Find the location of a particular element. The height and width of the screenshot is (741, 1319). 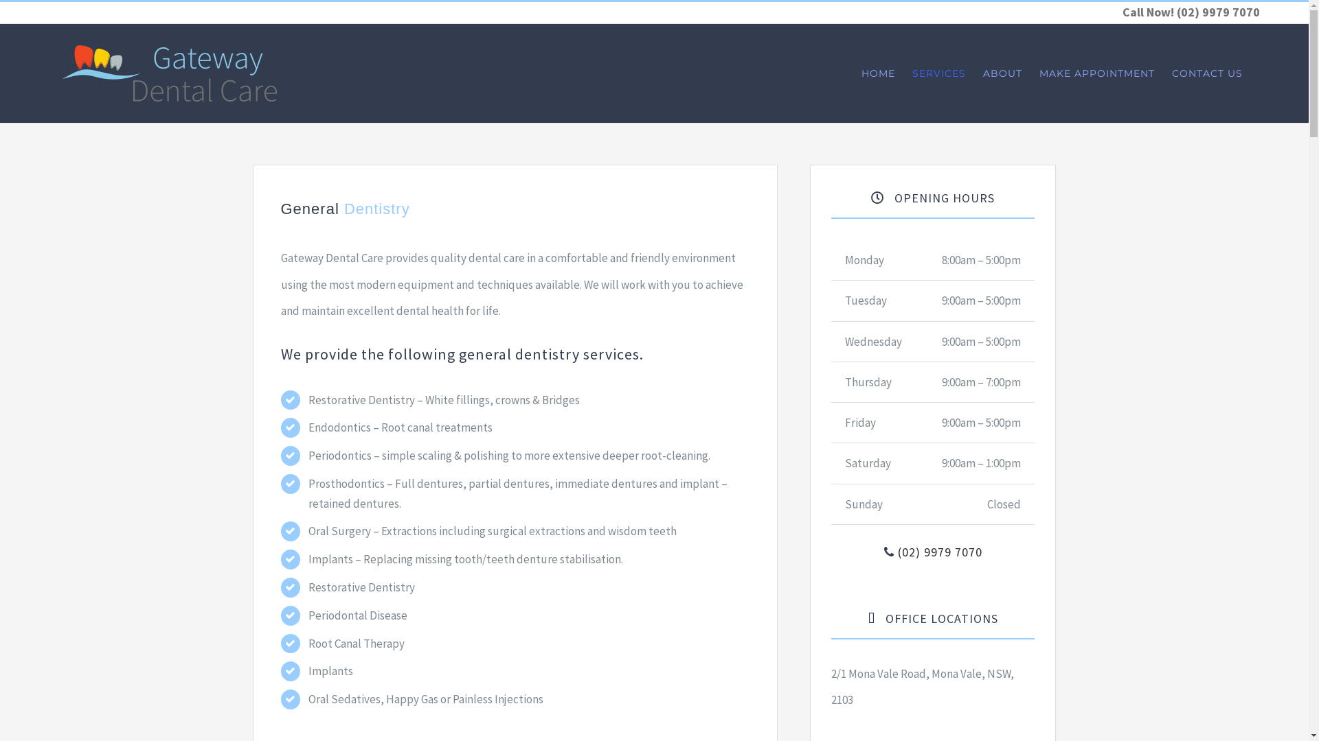

Call Now! (02) 9979 7070 is located at coordinates (1191, 12).